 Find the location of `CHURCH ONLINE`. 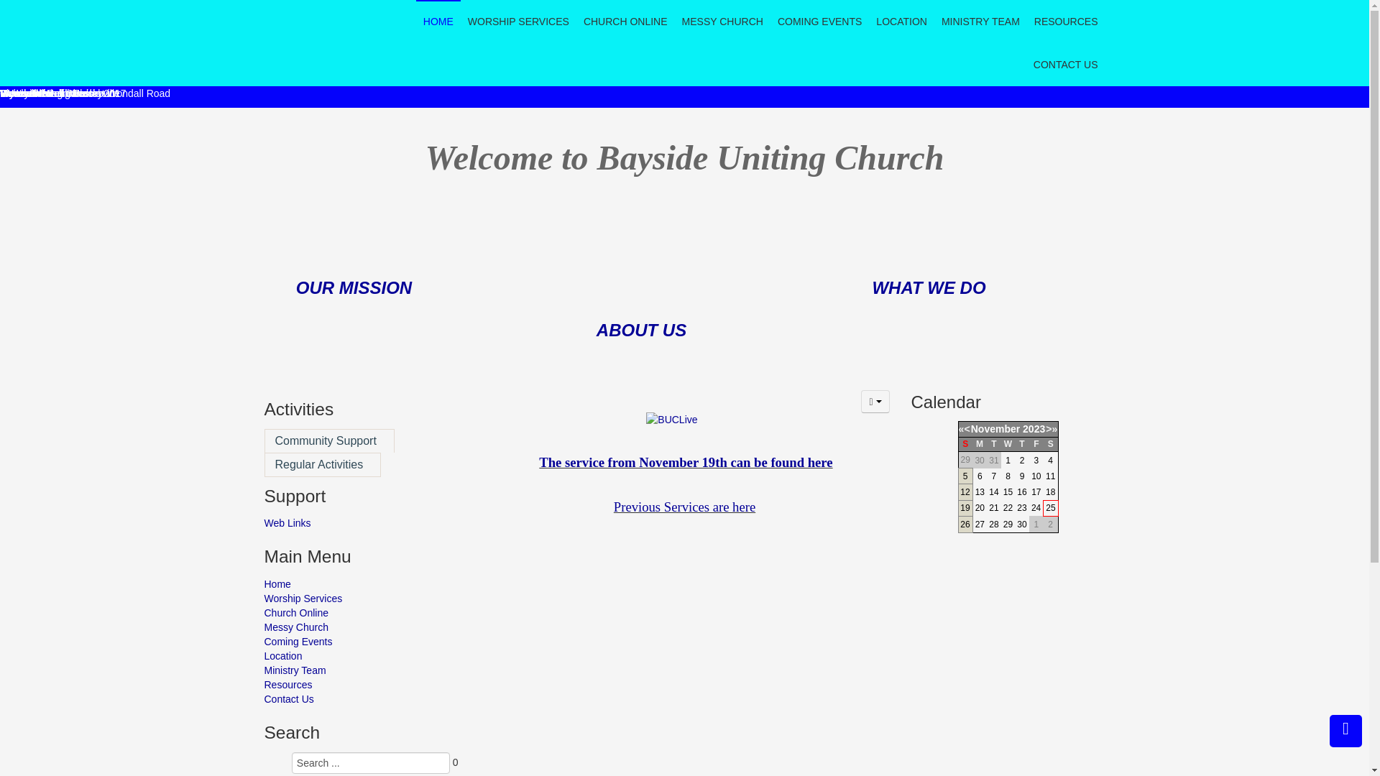

CHURCH ONLINE is located at coordinates (625, 22).